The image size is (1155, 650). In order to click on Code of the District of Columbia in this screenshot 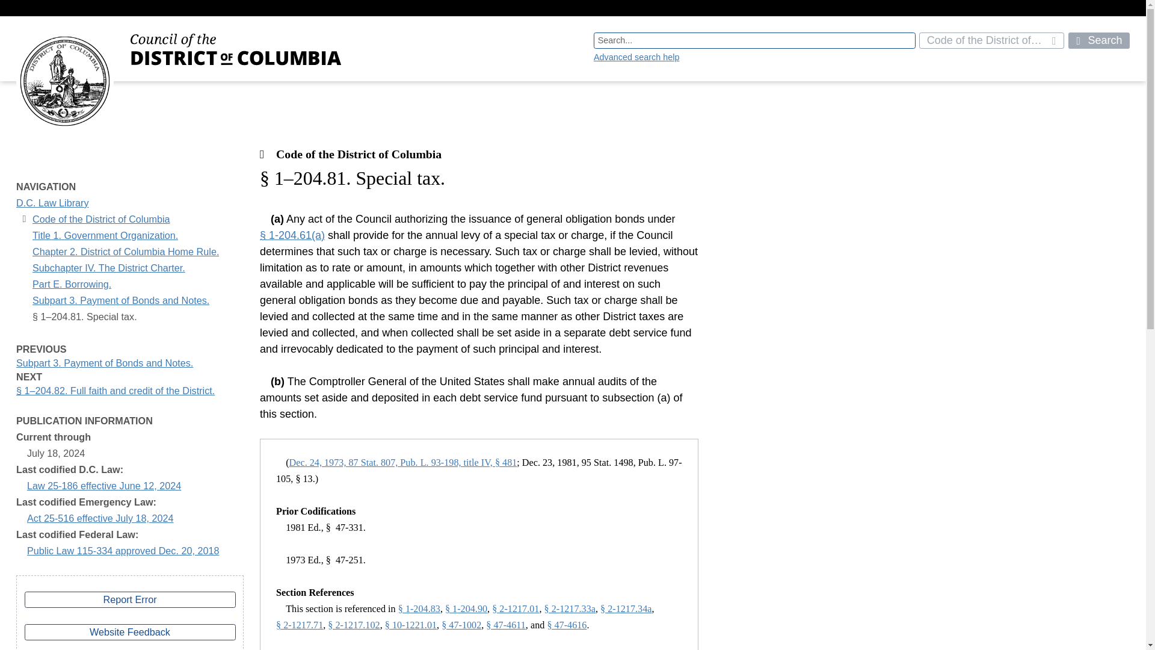, I will do `click(101, 219)`.